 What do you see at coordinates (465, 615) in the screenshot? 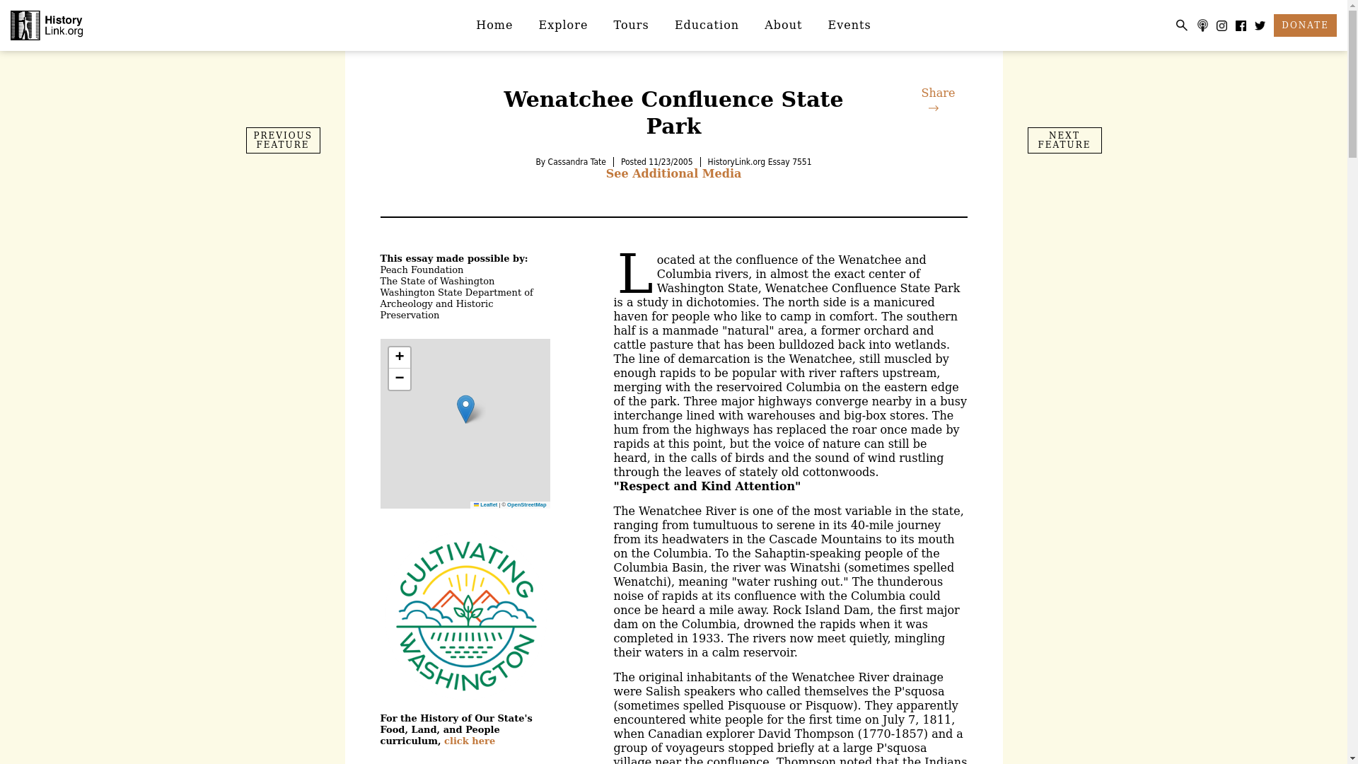
I see `test` at bounding box center [465, 615].